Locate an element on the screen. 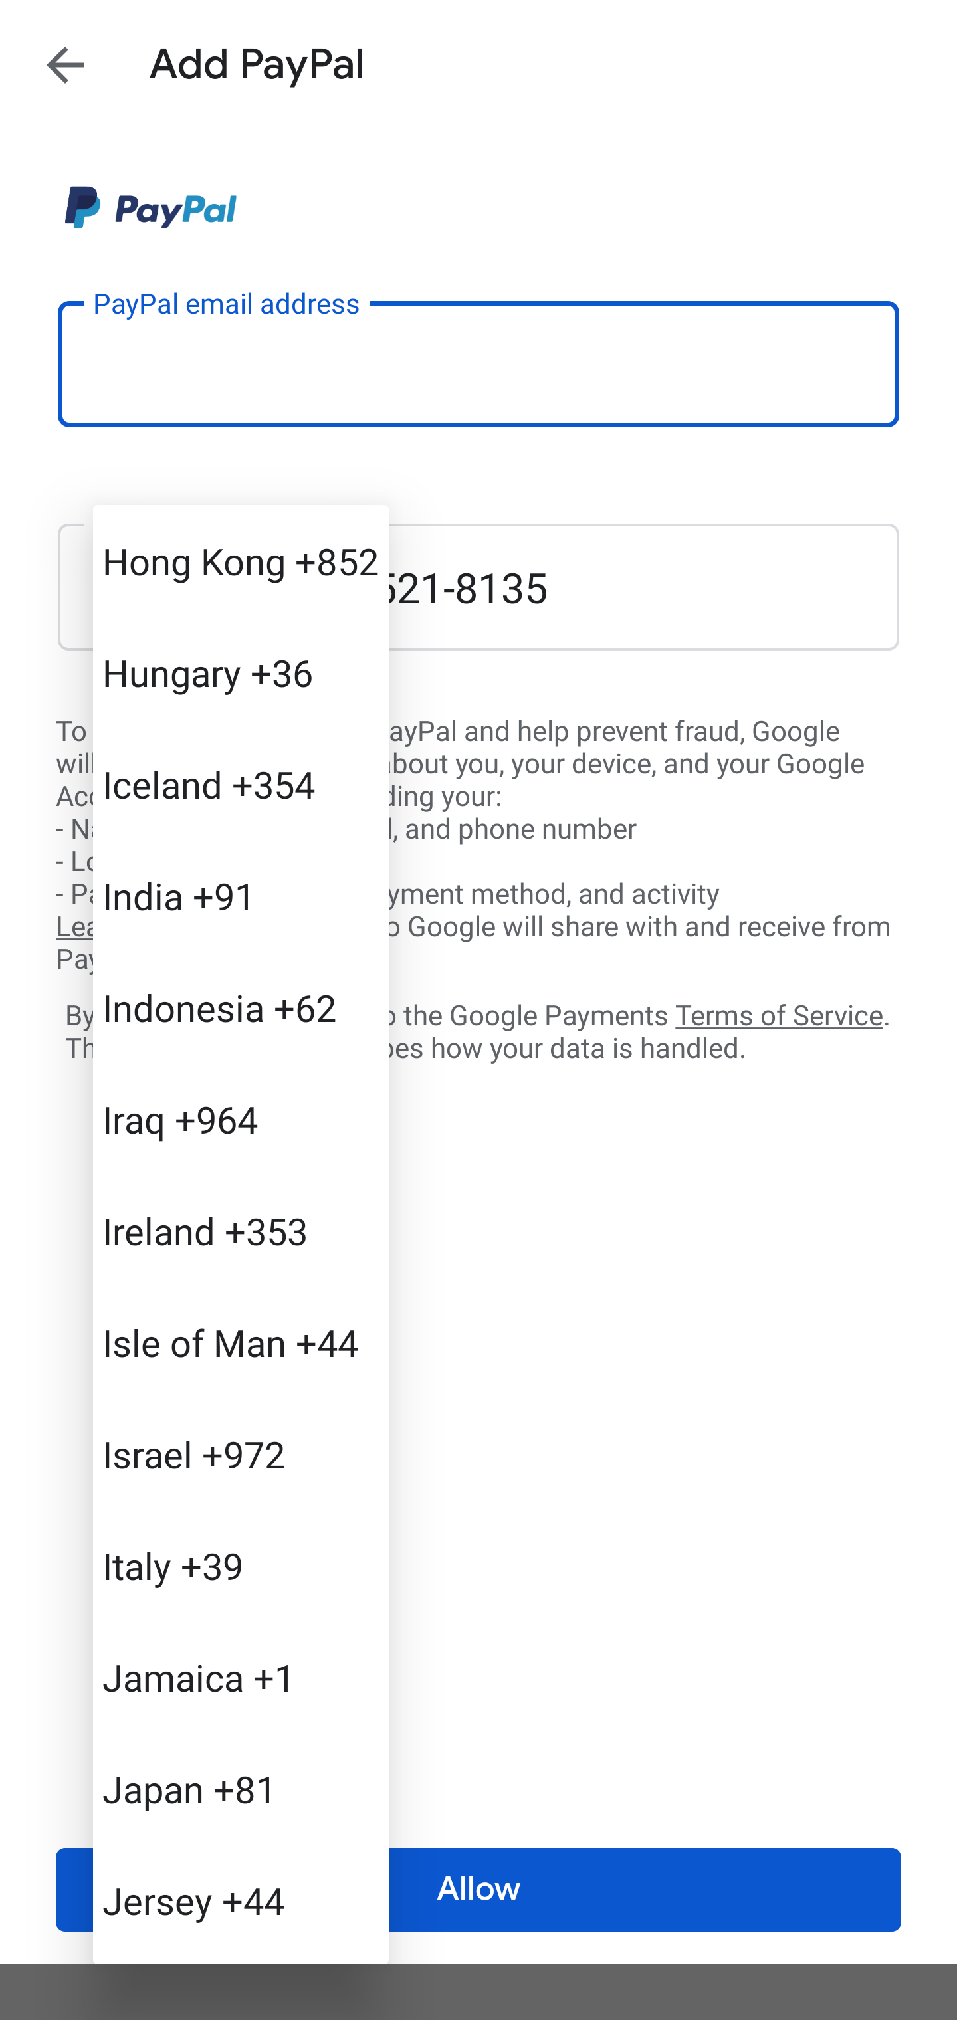  Ireland +353 is located at coordinates (241, 1231).